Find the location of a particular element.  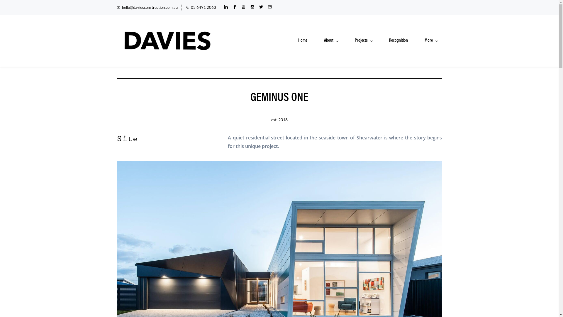

03 6491 2063 is located at coordinates (201, 8).